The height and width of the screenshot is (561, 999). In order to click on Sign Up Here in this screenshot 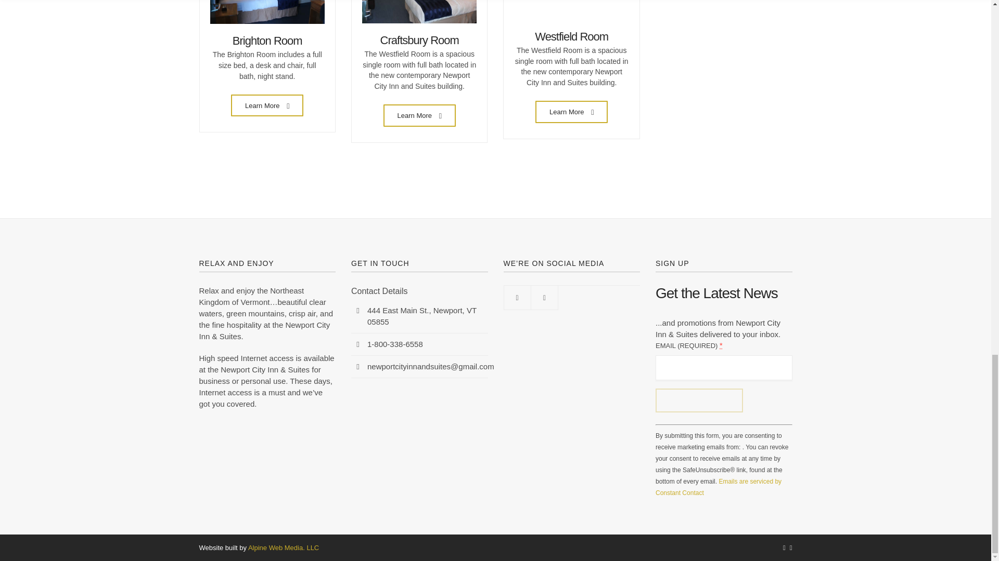, I will do `click(699, 400)`.